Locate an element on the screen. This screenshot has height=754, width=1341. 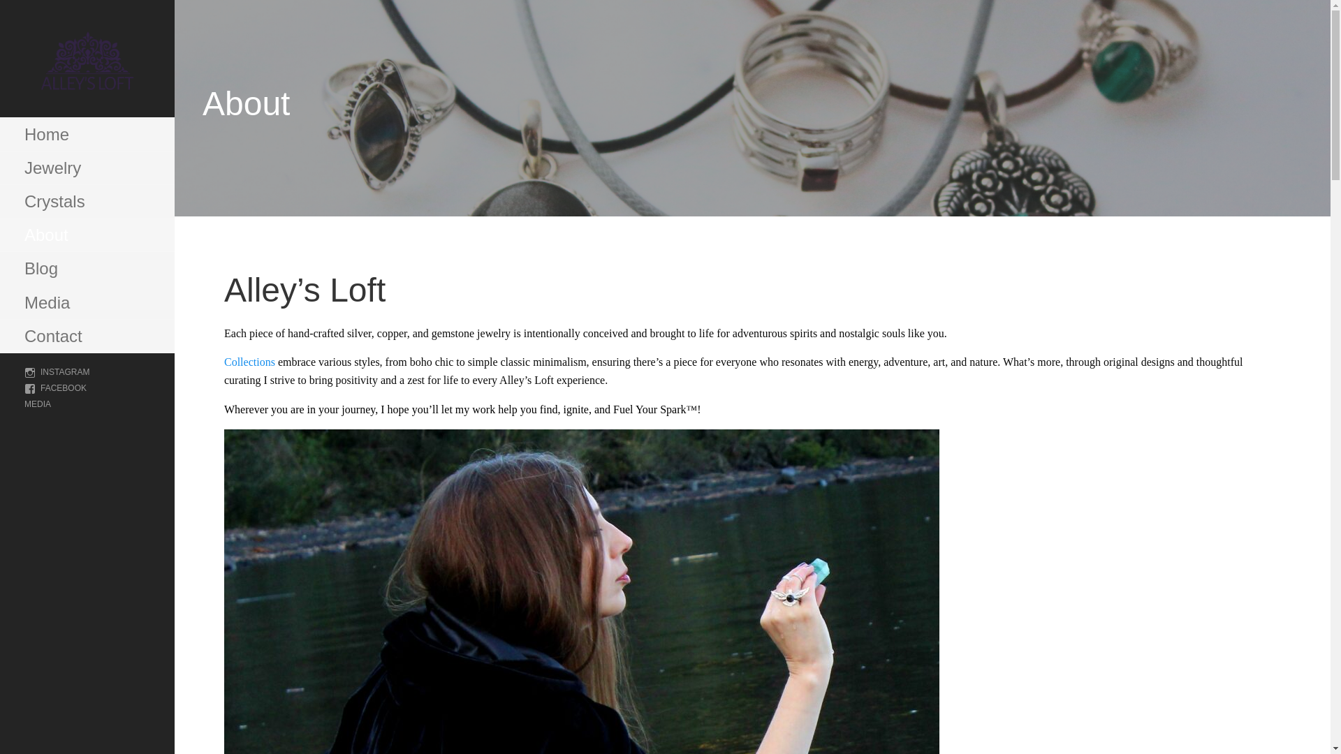
INSTAGRAM is located at coordinates (57, 371).